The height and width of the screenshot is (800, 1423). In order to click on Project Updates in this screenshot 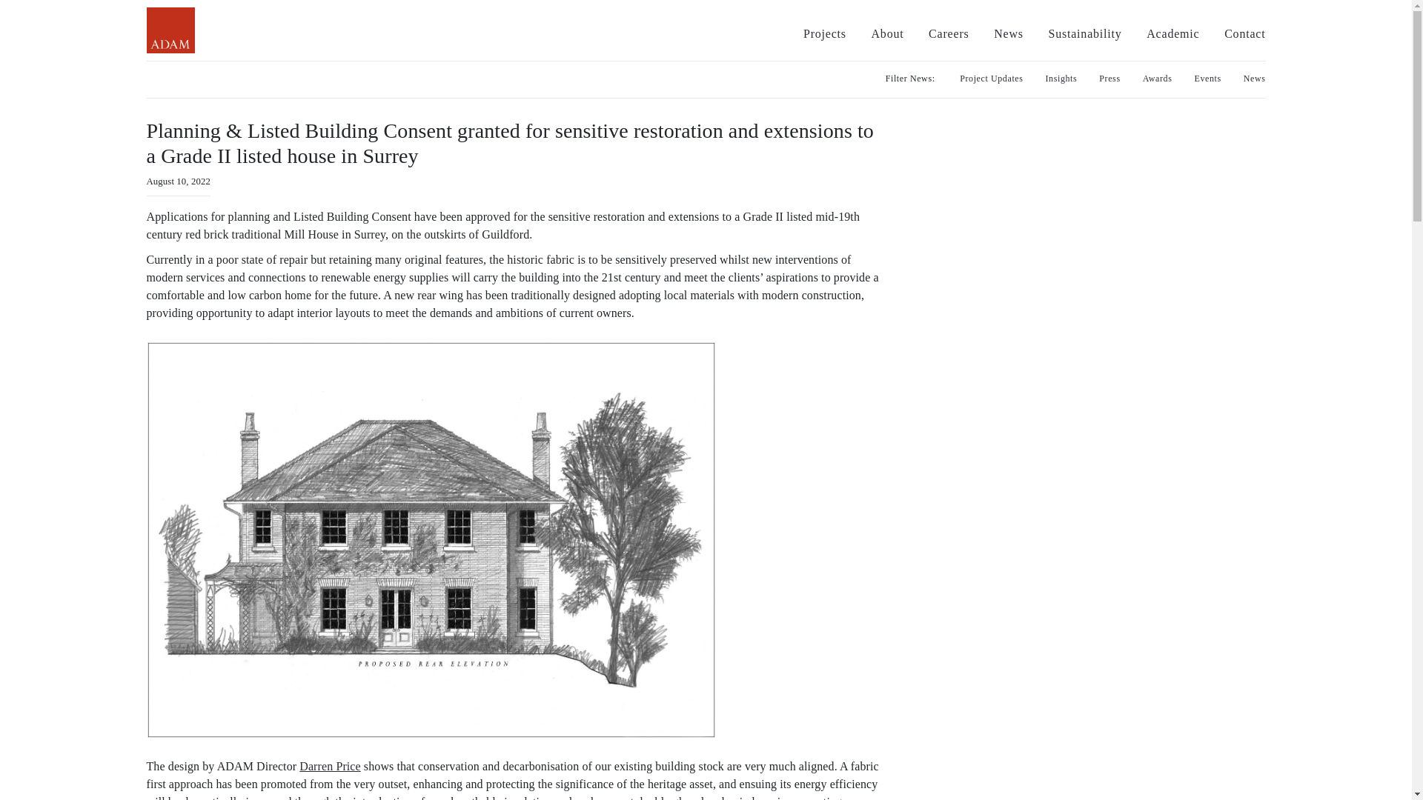, I will do `click(991, 79)`.